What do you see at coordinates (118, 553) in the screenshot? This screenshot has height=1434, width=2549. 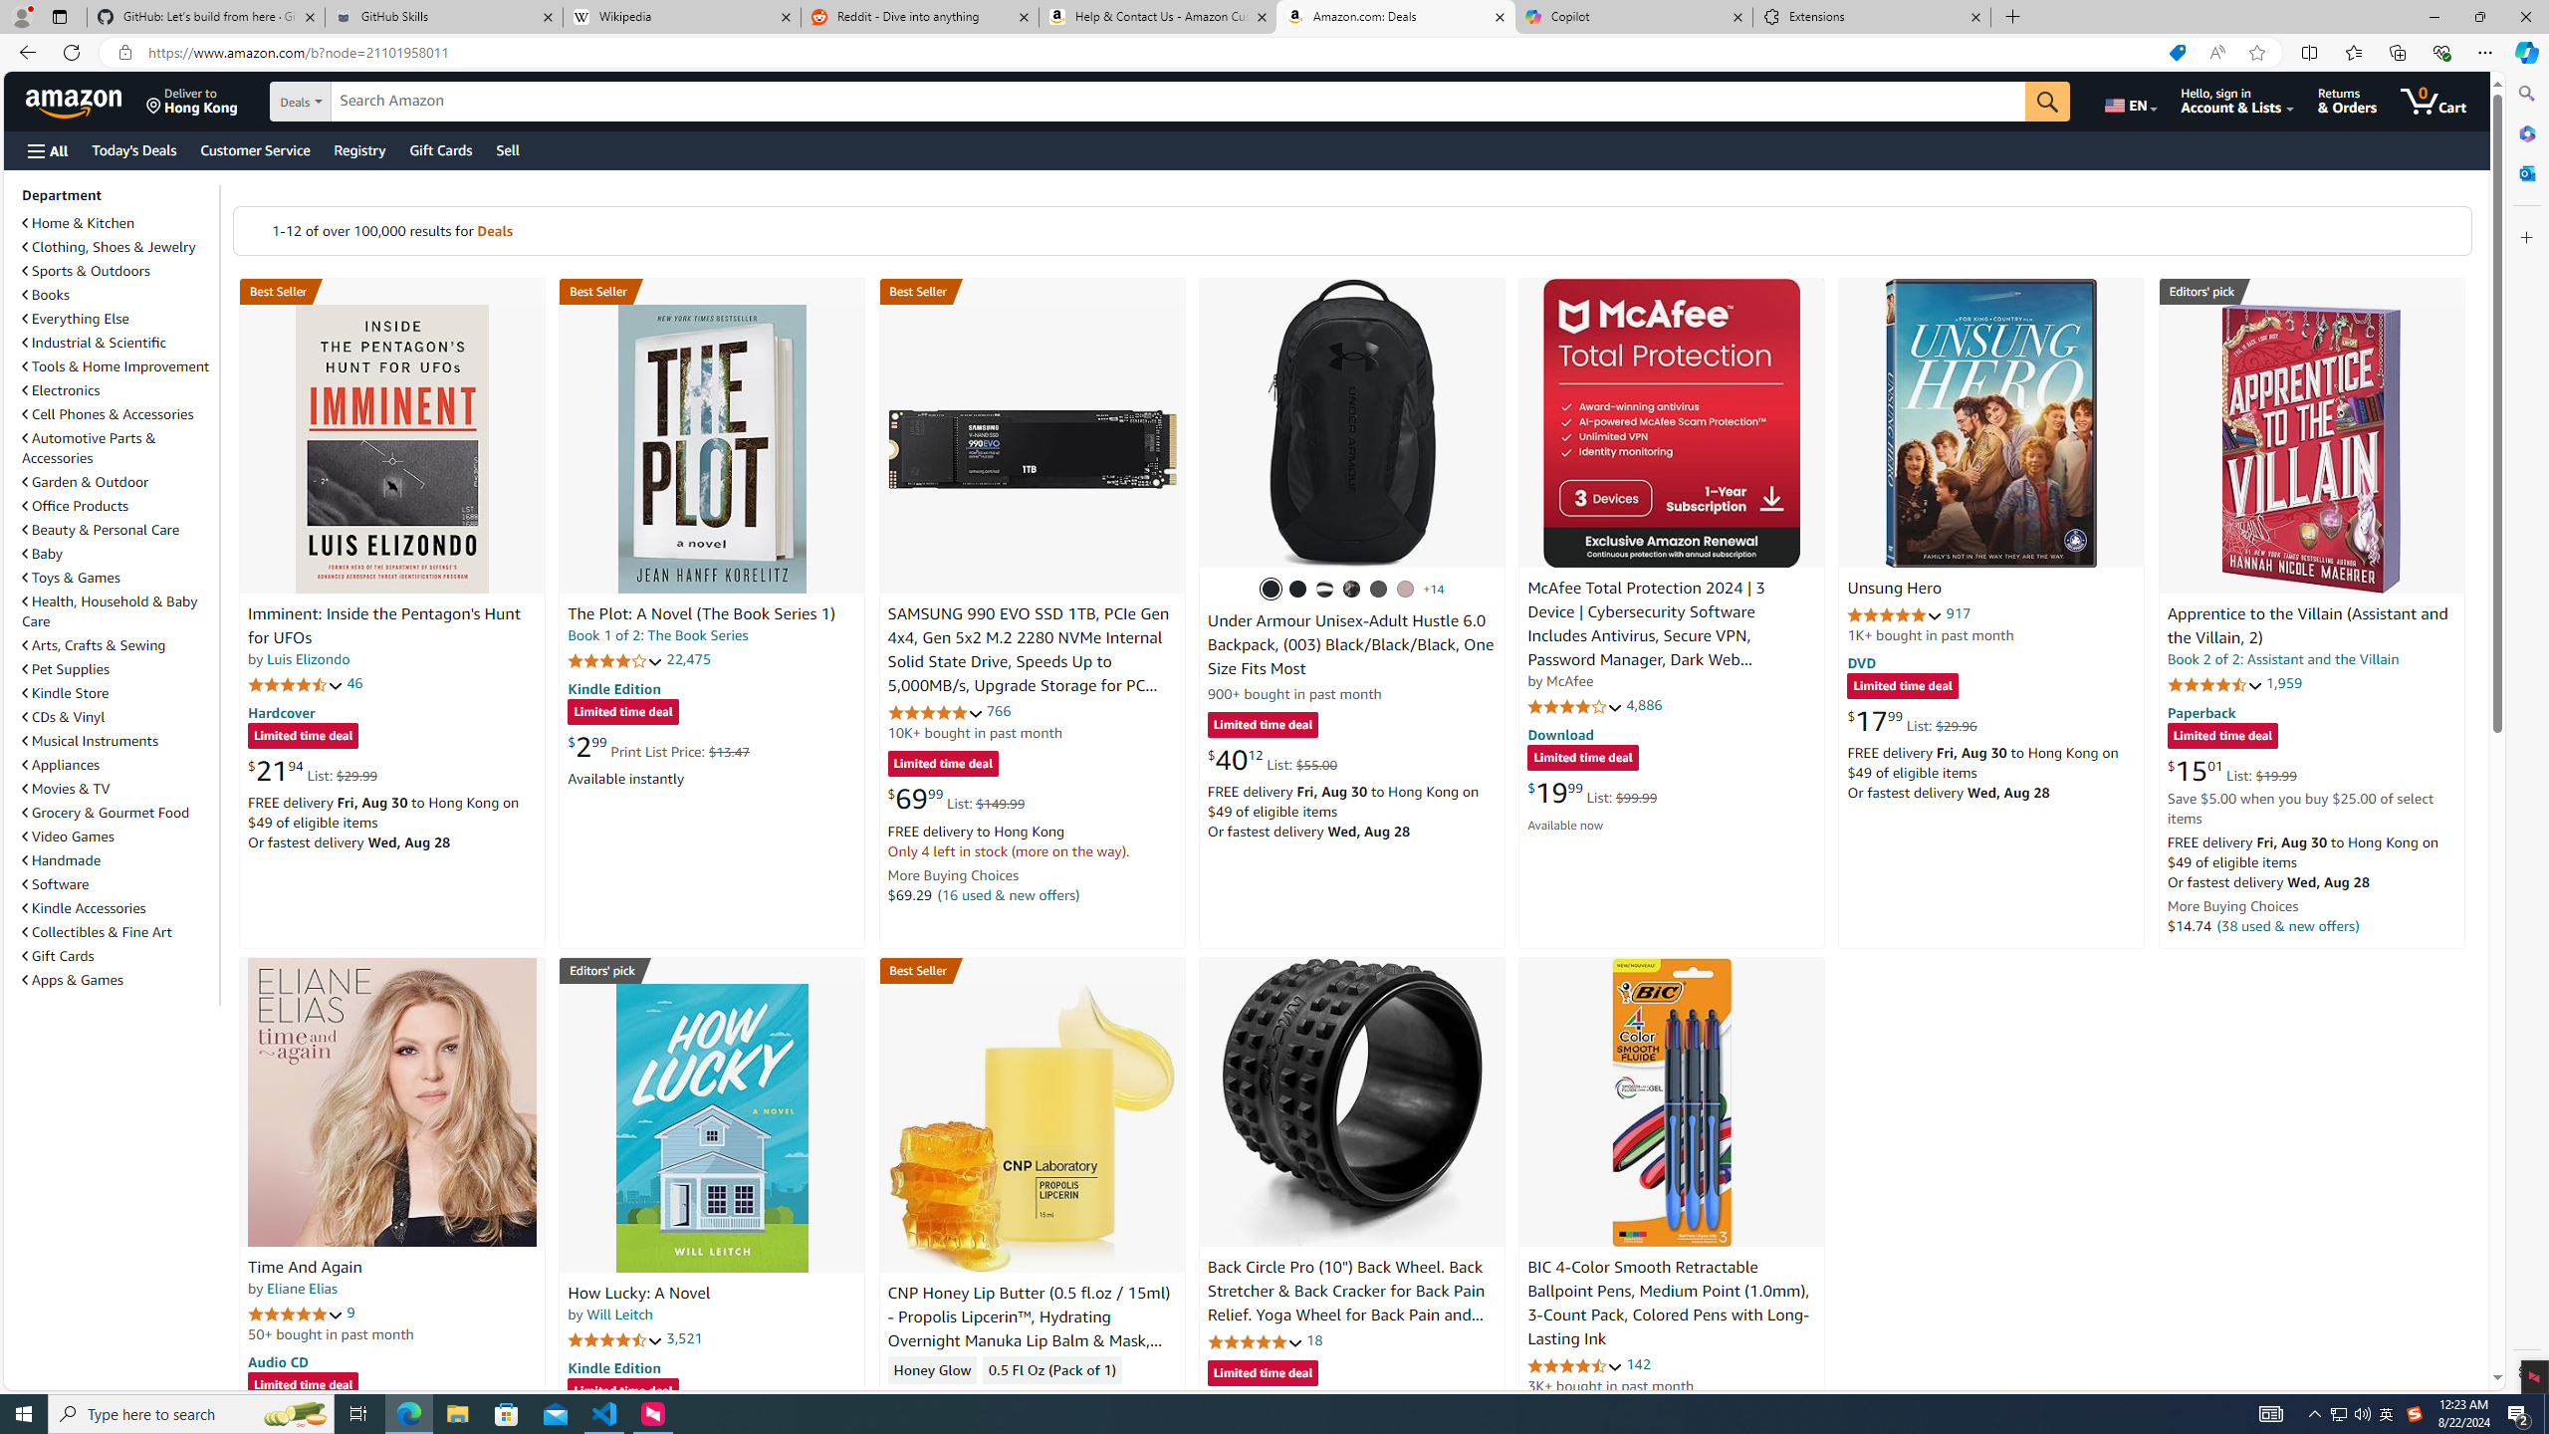 I see `Baby` at bounding box center [118, 553].